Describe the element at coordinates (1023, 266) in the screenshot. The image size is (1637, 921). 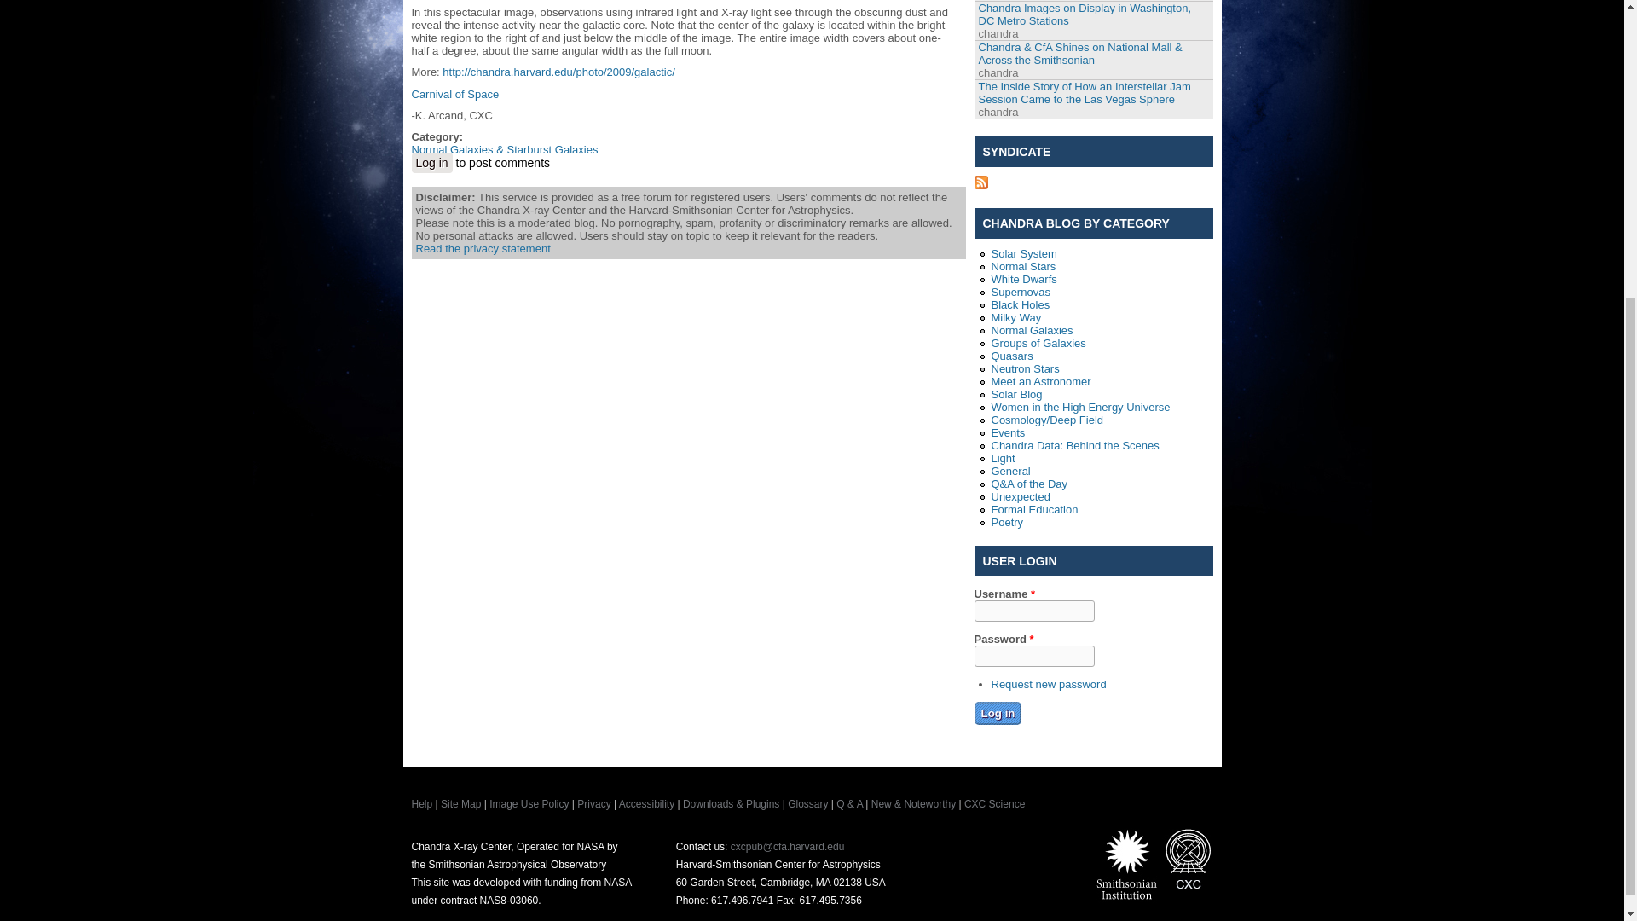
I see `Normal Stars` at that location.